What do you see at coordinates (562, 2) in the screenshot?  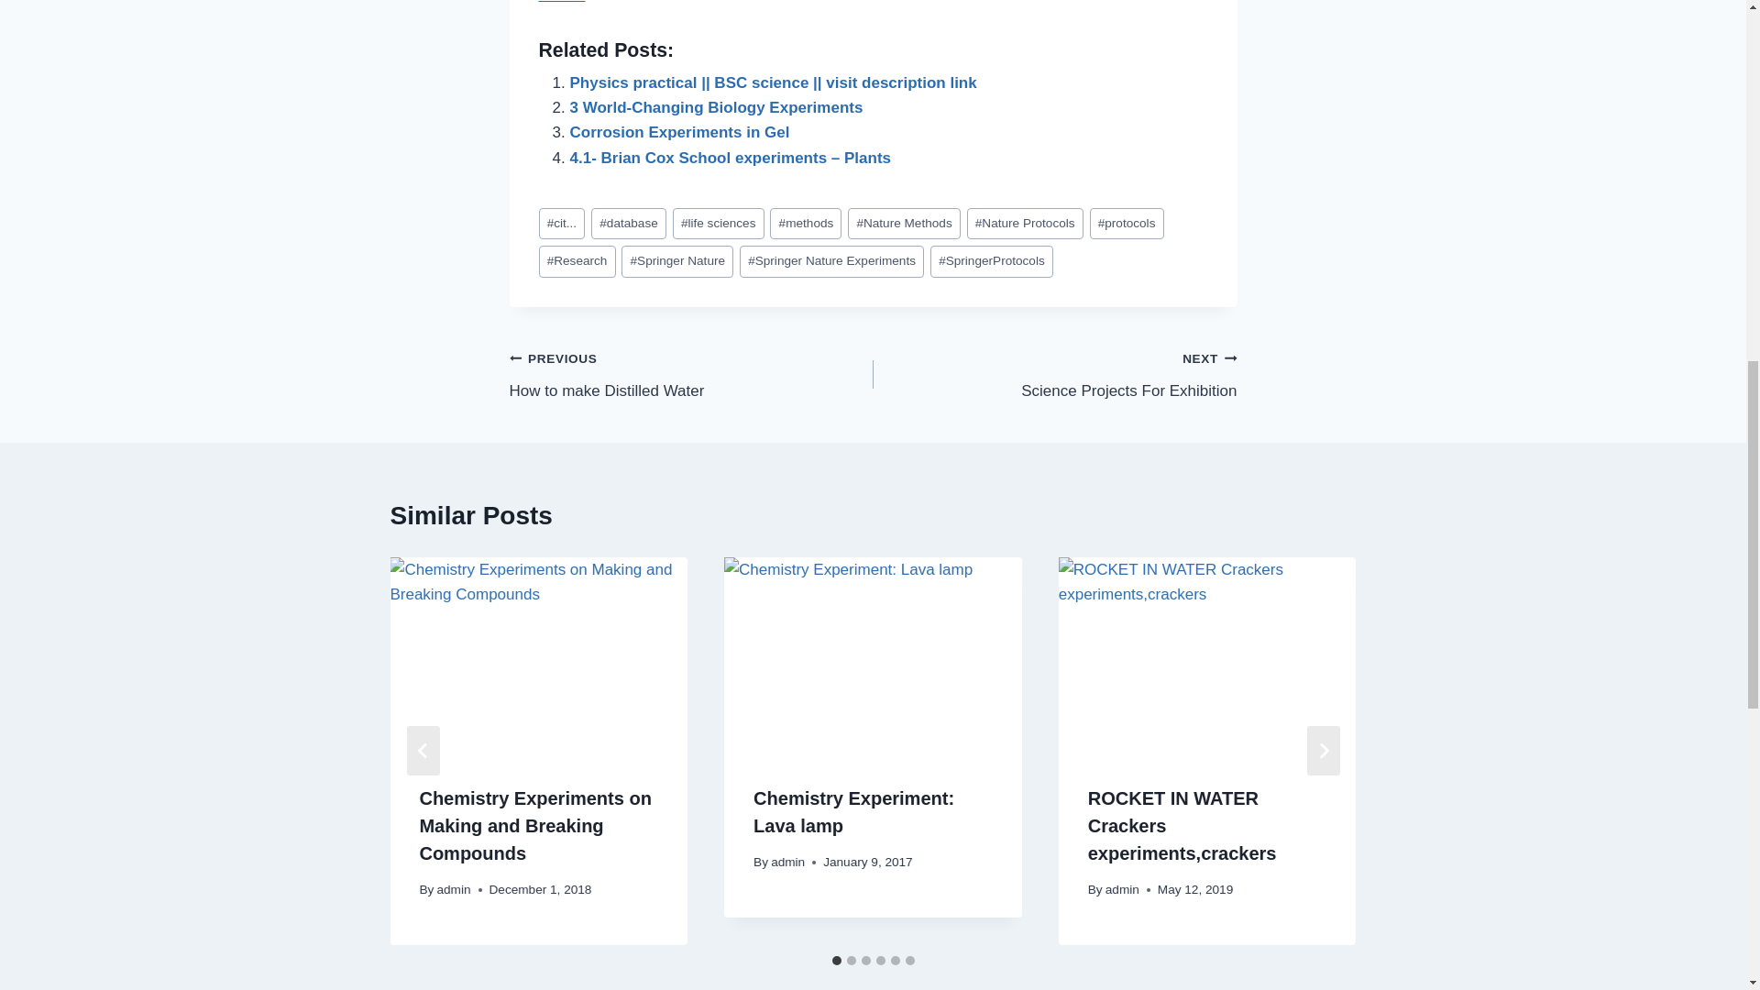 I see `source` at bounding box center [562, 2].